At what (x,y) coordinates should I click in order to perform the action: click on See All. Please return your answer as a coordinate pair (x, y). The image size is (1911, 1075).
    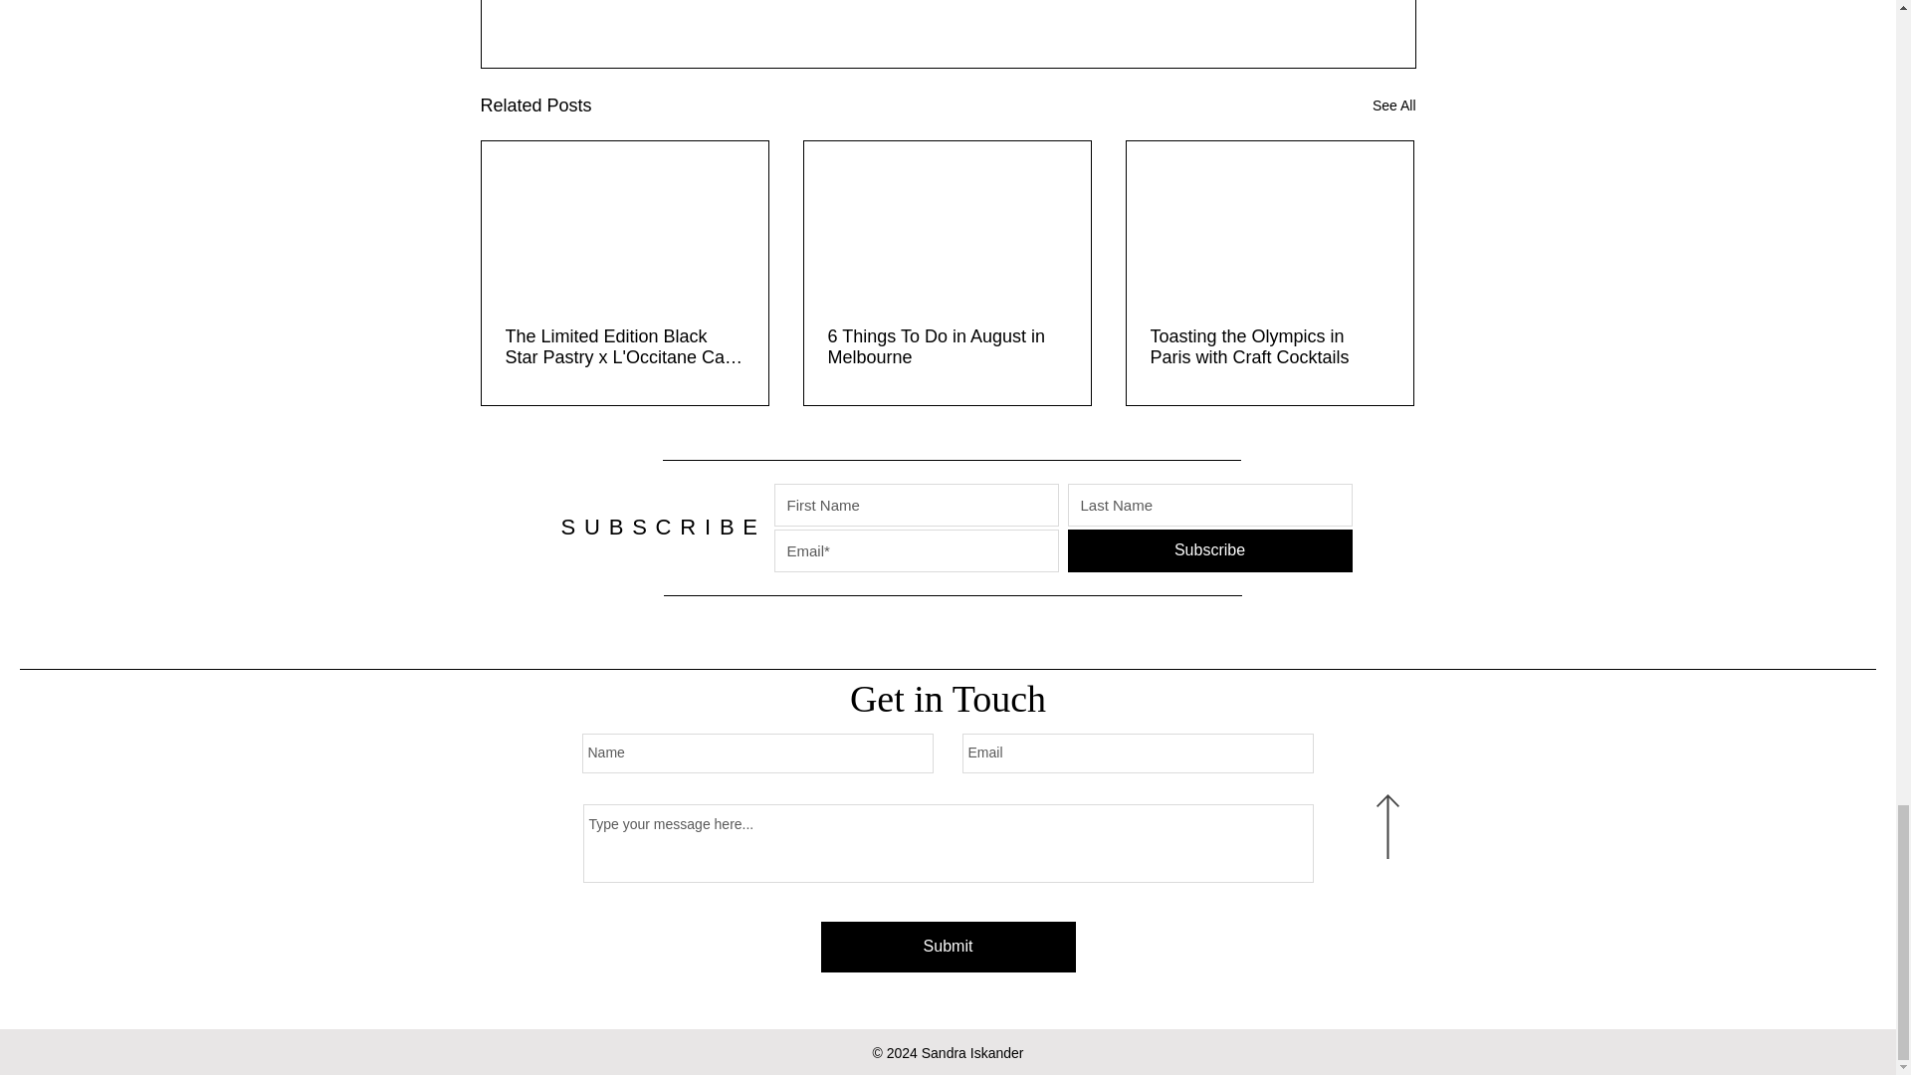
    Looking at the image, I should click on (1393, 106).